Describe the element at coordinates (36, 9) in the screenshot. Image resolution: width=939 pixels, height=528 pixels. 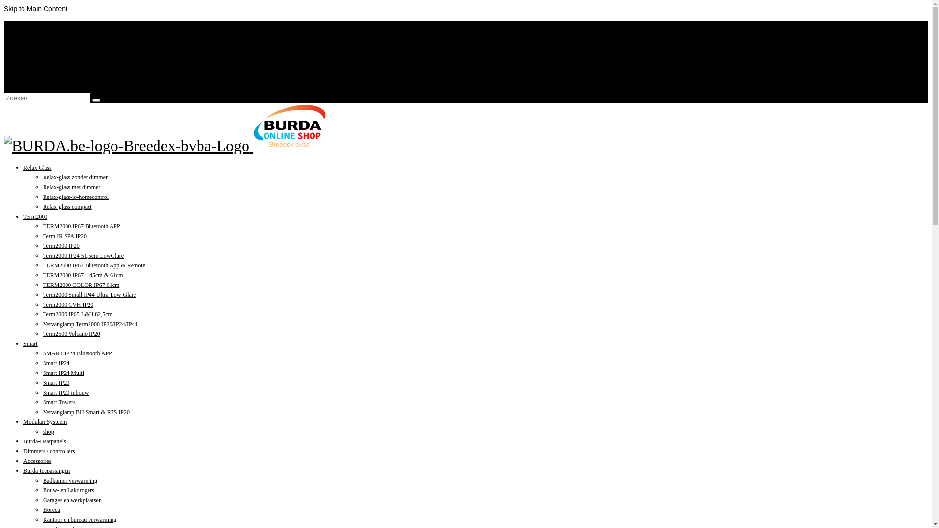
I see `Skip to Main Content` at that location.